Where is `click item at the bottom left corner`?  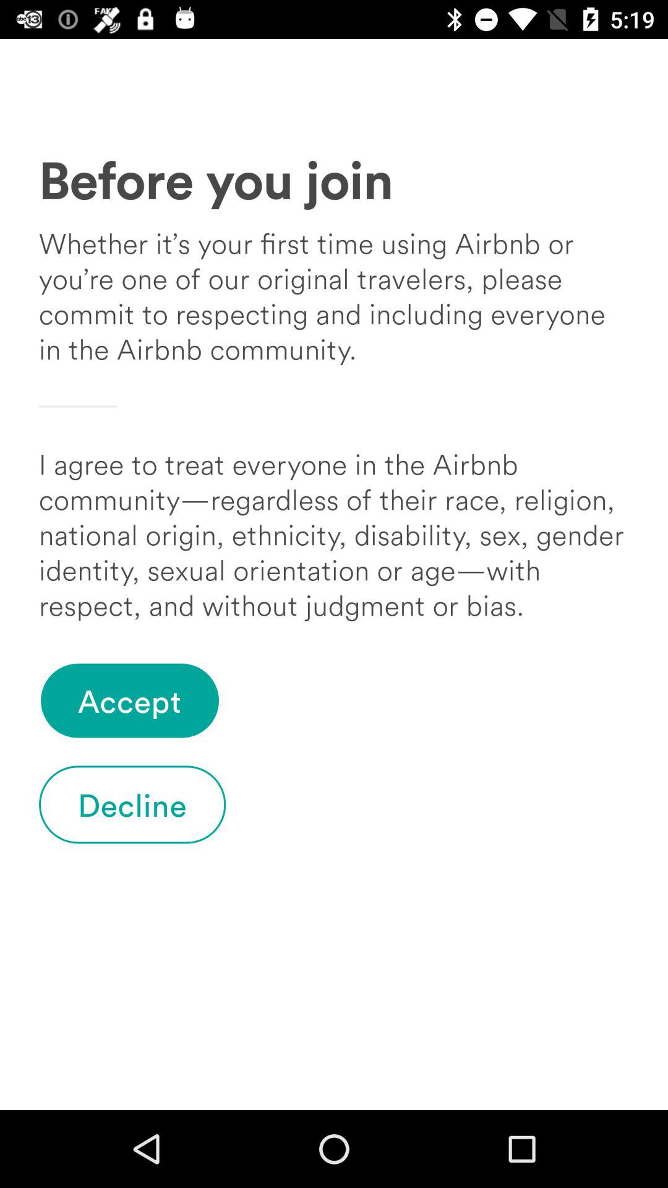
click item at the bottom left corner is located at coordinates (132, 804).